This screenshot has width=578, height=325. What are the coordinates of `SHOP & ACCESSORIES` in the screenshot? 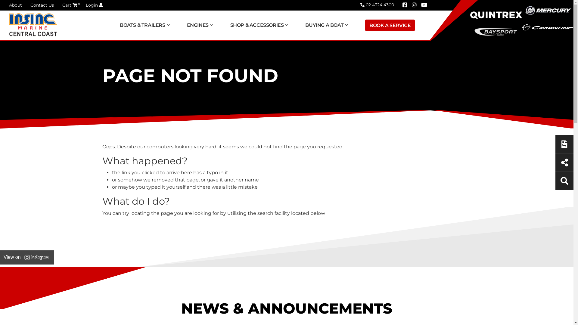 It's located at (260, 25).